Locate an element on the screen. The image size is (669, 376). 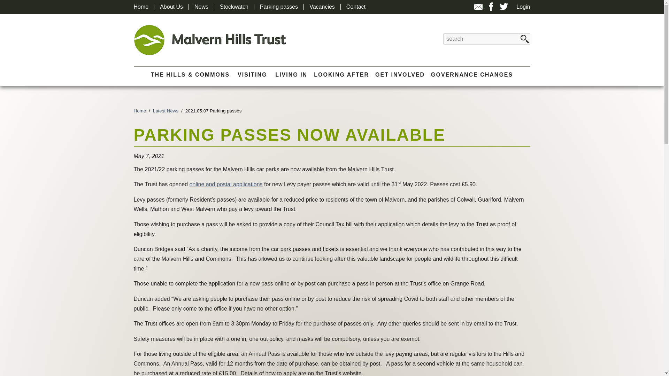
News is located at coordinates (201, 7).